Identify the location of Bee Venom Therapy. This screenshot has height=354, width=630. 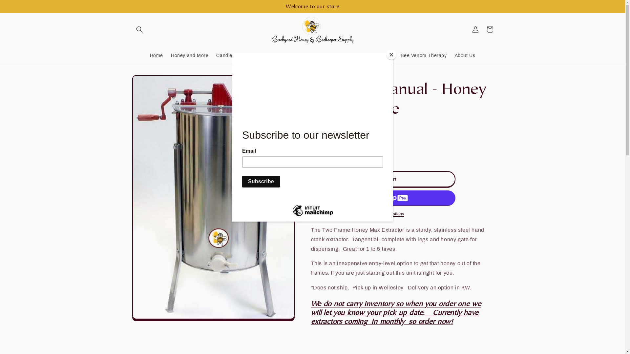
(424, 56).